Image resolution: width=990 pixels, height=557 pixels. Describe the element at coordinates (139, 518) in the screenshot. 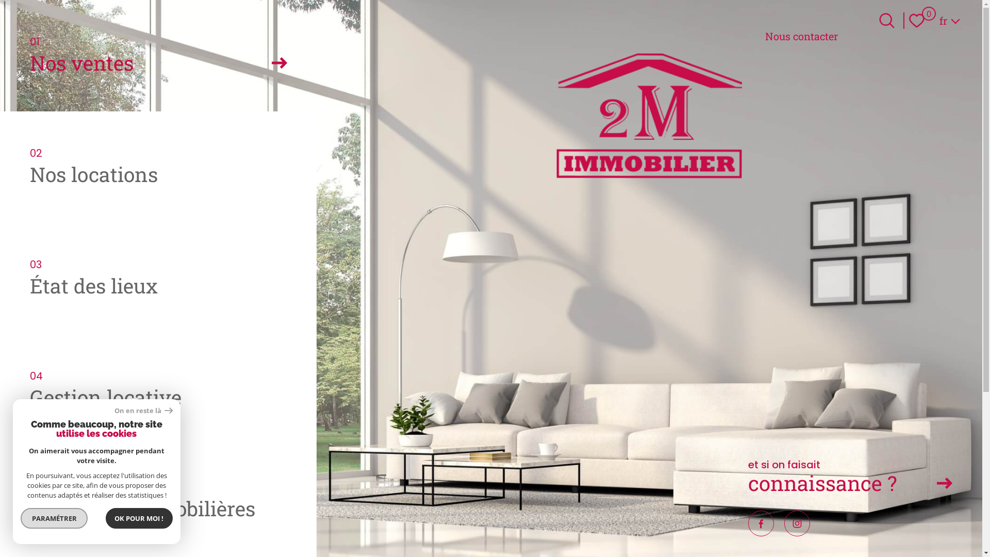

I see `OK POUR MOI !` at that location.